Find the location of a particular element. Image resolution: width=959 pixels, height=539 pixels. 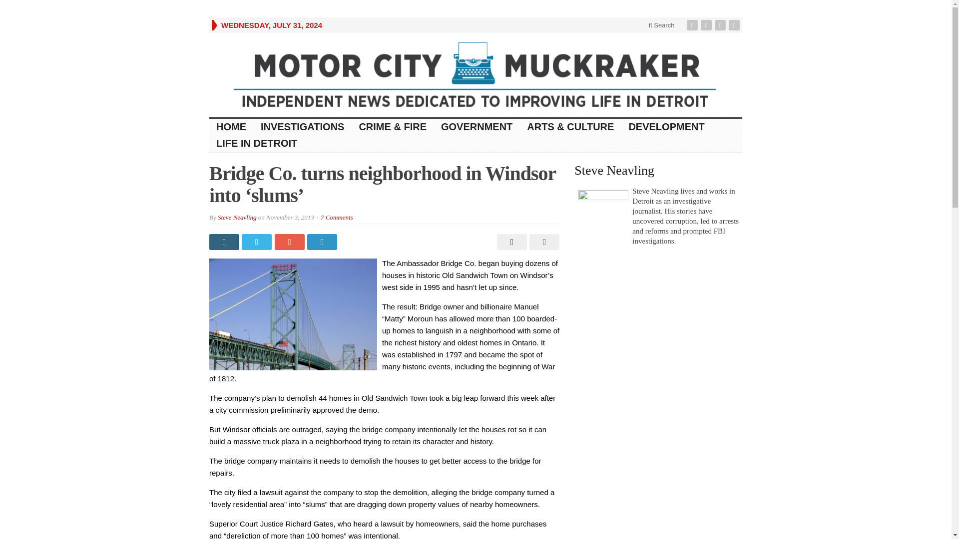

GOVERNMENT is located at coordinates (477, 127).